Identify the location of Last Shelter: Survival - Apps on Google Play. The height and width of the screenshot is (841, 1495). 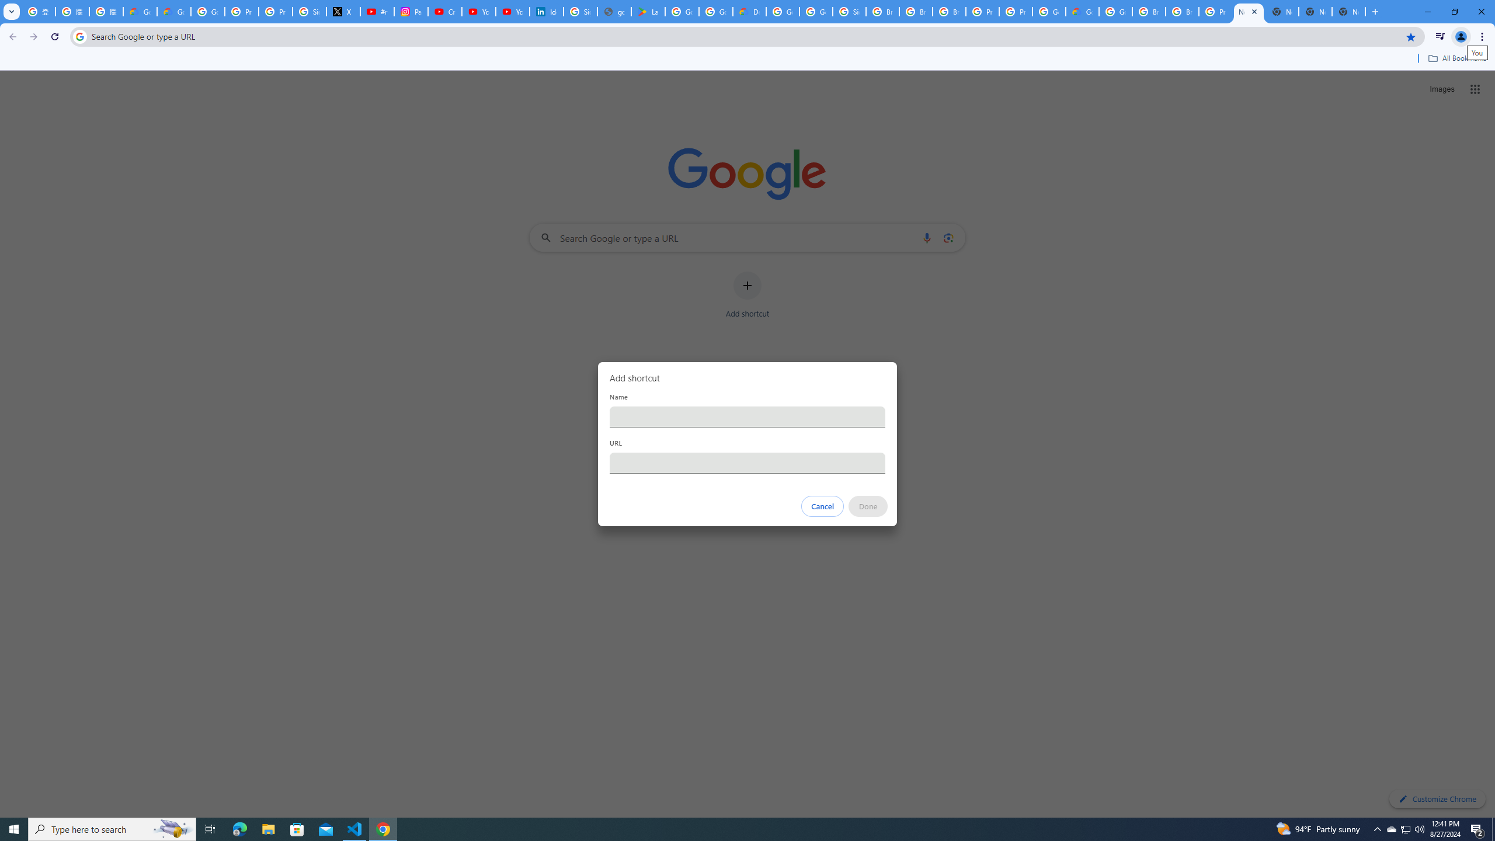
(648, 12).